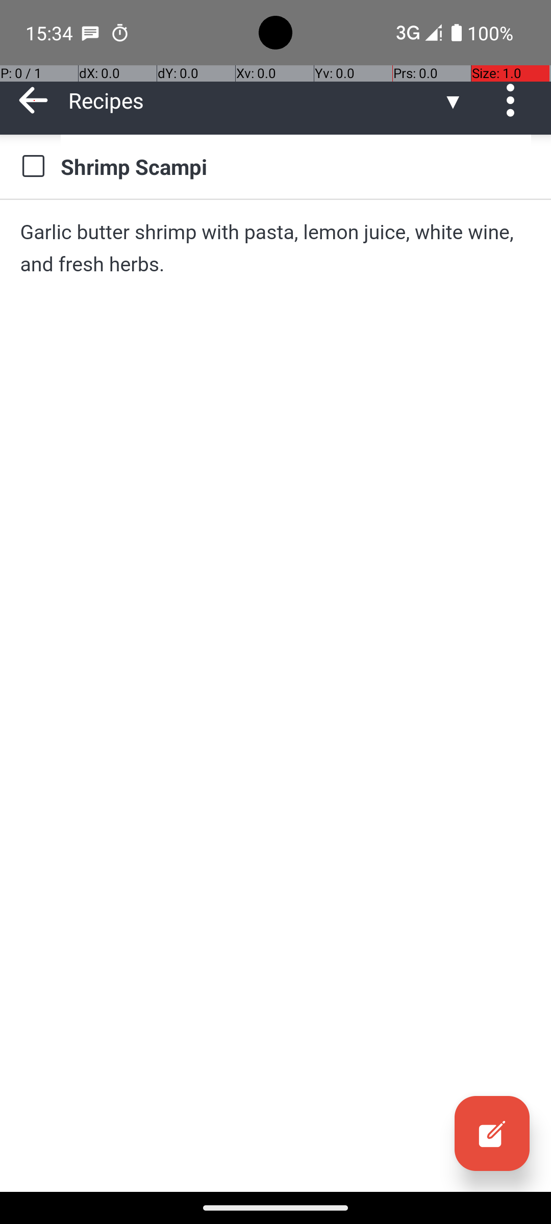 This screenshot has width=551, height=1224. I want to click on Shrimp Scampi, so click(296, 166).